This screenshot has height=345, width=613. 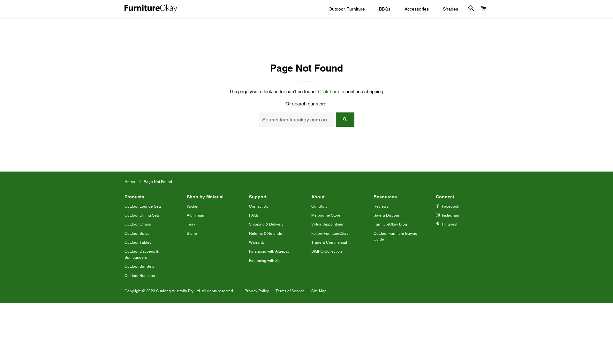 I want to click on Outdoor Bar Sets, so click(x=139, y=266).